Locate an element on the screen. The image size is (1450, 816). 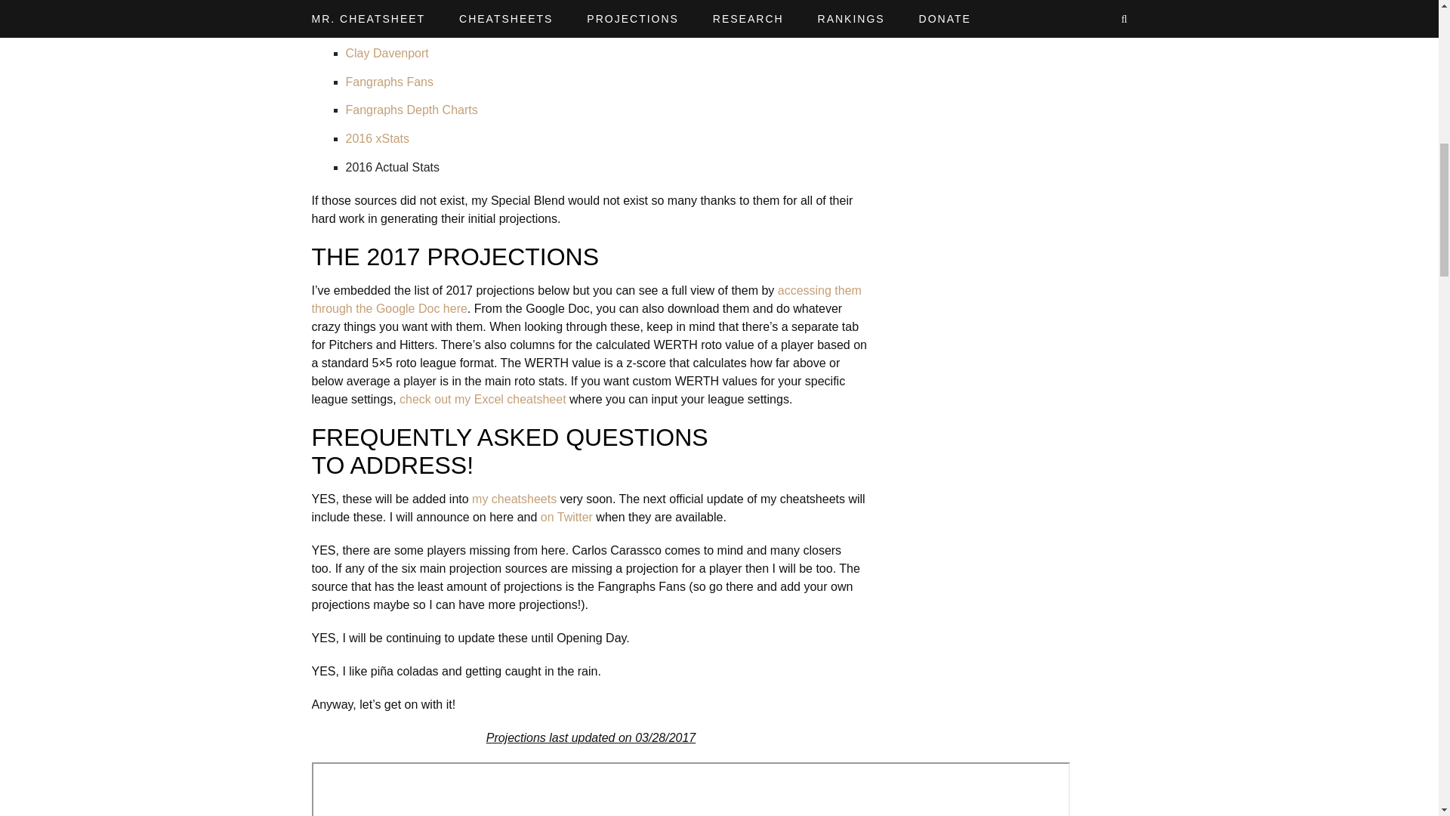
accessing them through the Google Doc here is located at coordinates (586, 299).